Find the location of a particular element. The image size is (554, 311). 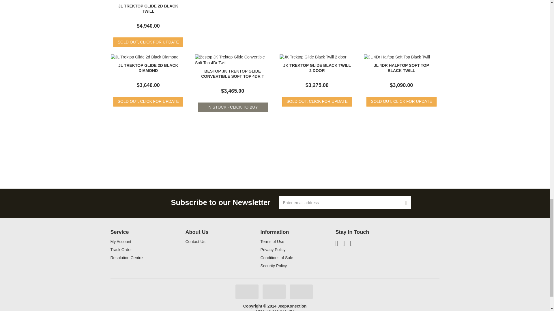

Bestop JK Trektop Glide Convertible Soft Top 4Dr Twill is located at coordinates (233, 74).